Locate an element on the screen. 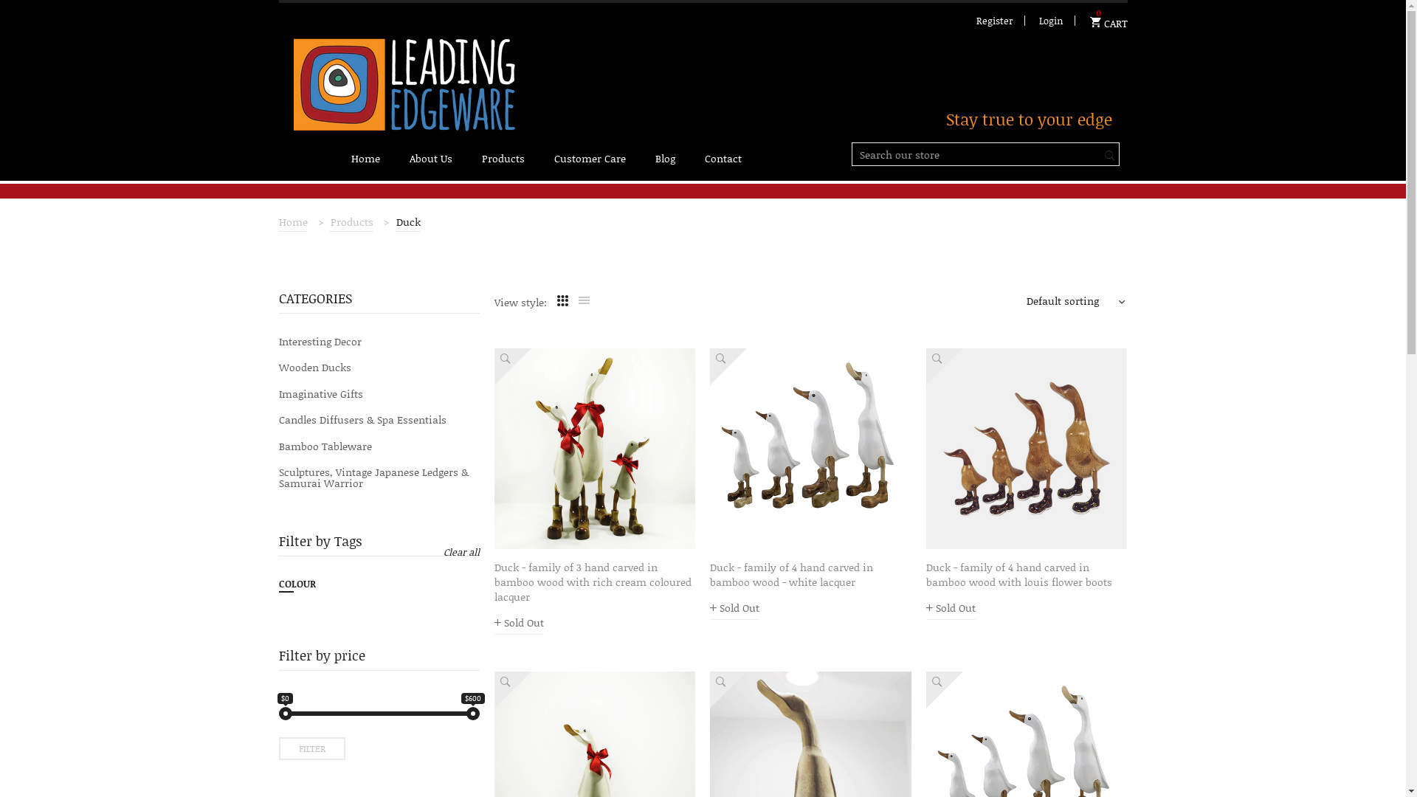  Home is located at coordinates (294, 221).